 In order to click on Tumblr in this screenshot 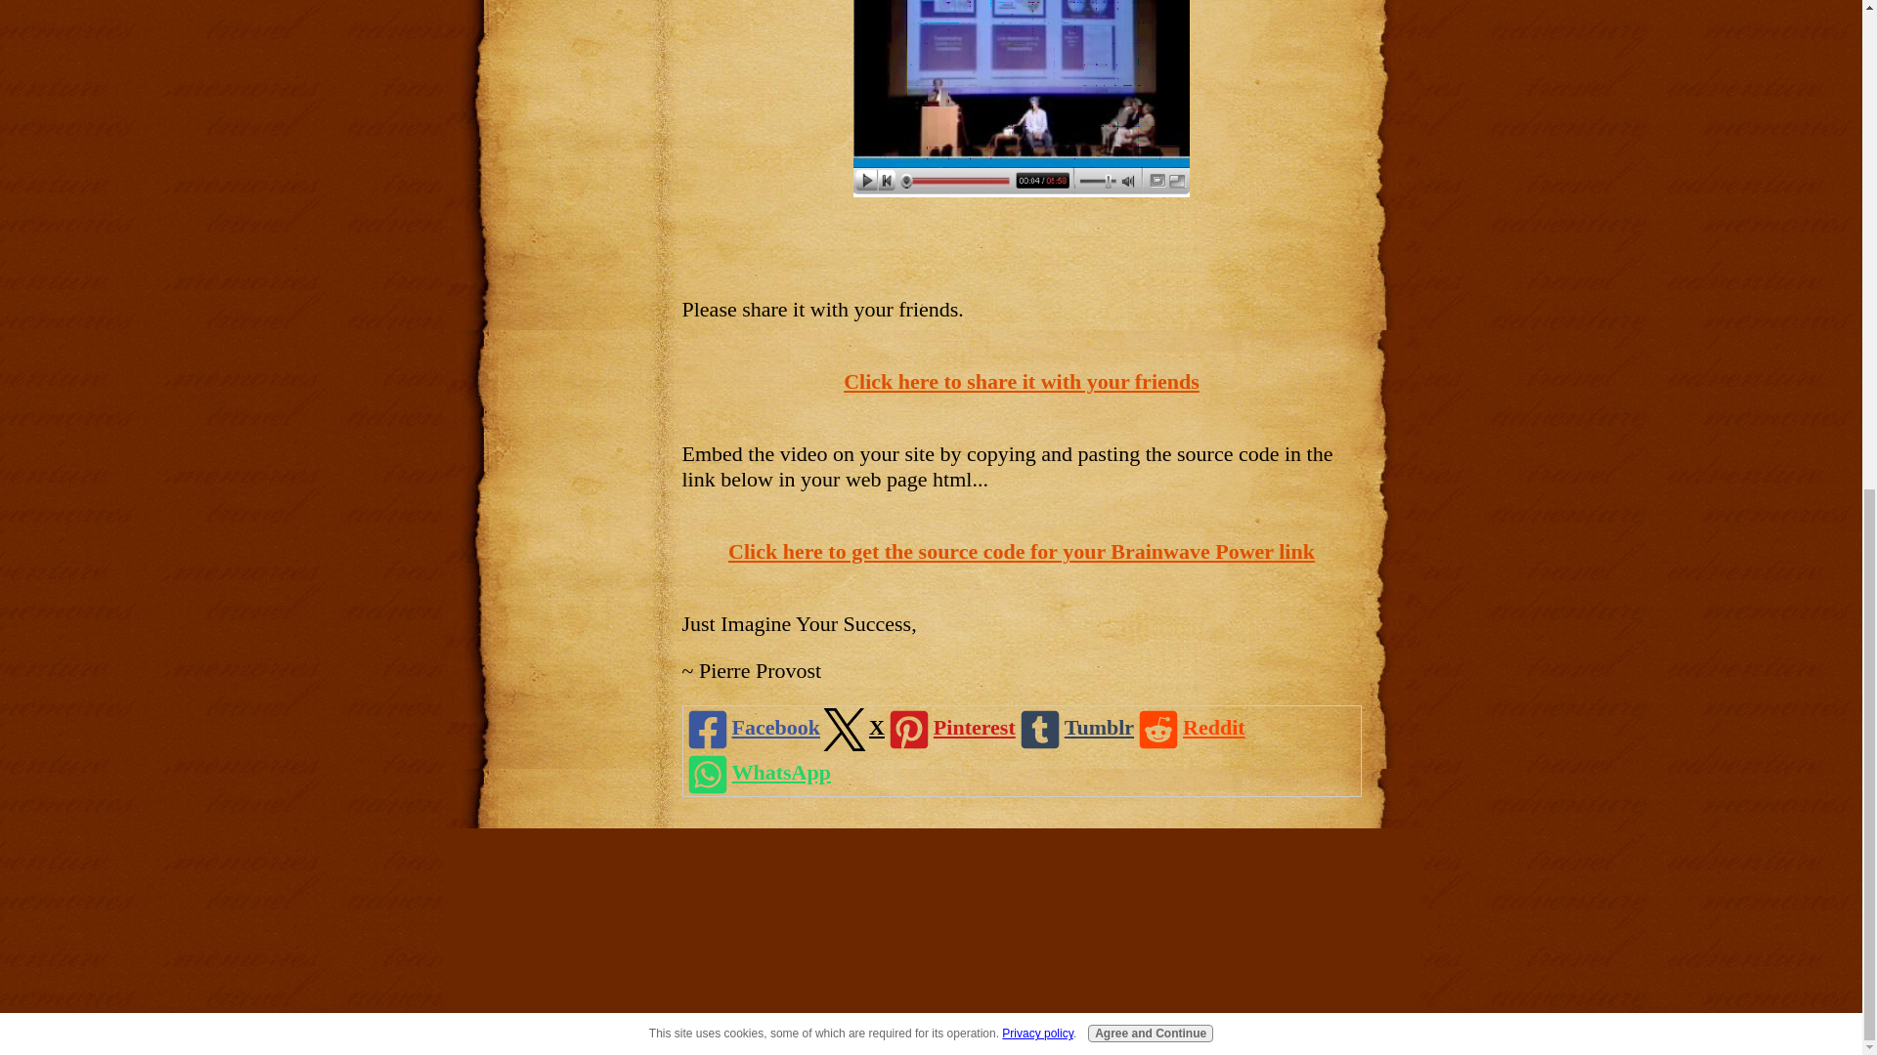, I will do `click(1073, 728)`.